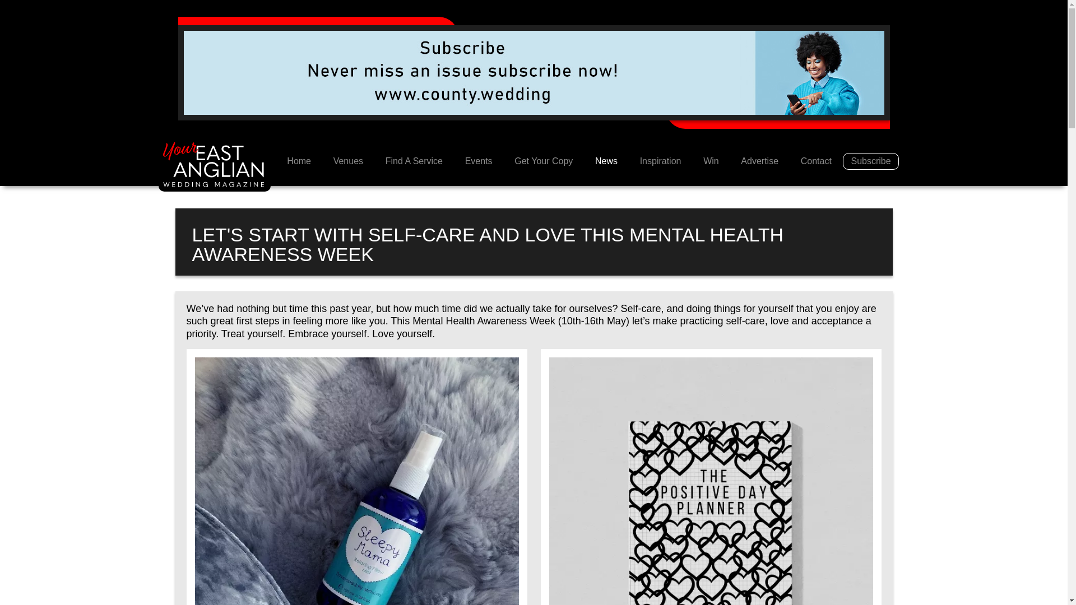 The image size is (1076, 605). I want to click on Your East Anglian Wedding, so click(298, 161).